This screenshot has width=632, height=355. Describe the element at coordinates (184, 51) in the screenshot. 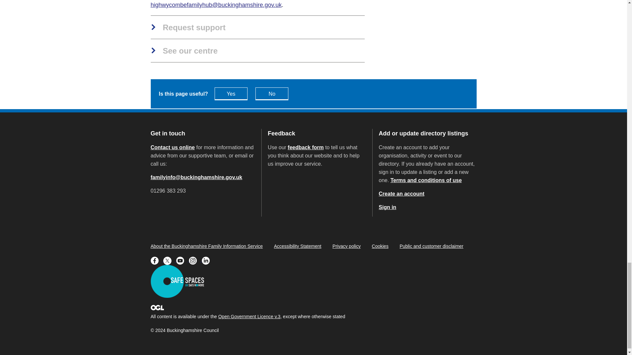

I see `See our centre` at that location.